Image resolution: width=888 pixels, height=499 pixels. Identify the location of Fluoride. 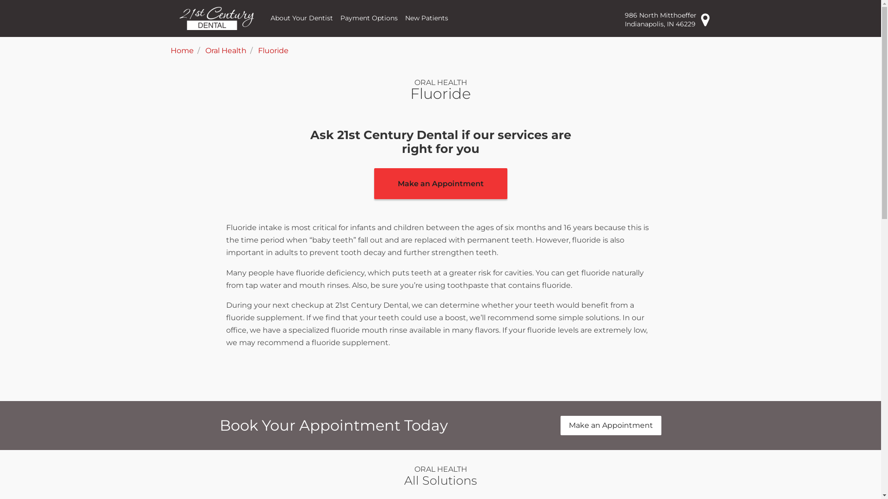
(273, 51).